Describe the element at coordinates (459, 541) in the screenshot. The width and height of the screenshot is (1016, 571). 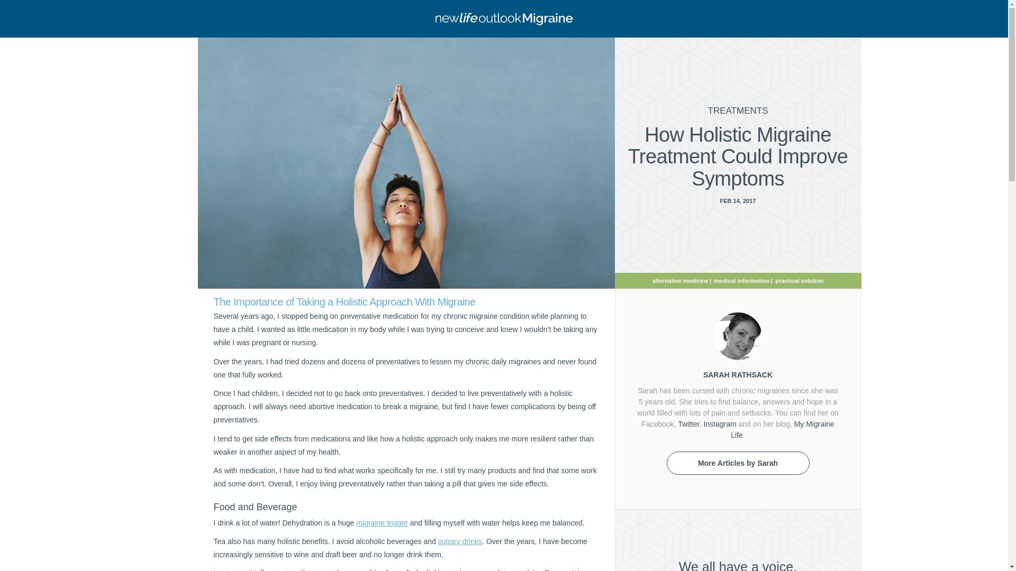
I see `sugary drinks` at that location.